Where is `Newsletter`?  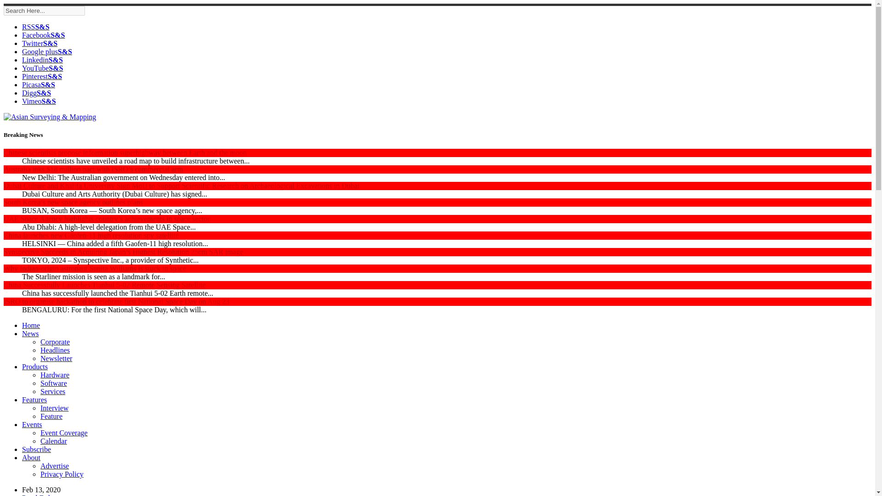
Newsletter is located at coordinates (56, 358).